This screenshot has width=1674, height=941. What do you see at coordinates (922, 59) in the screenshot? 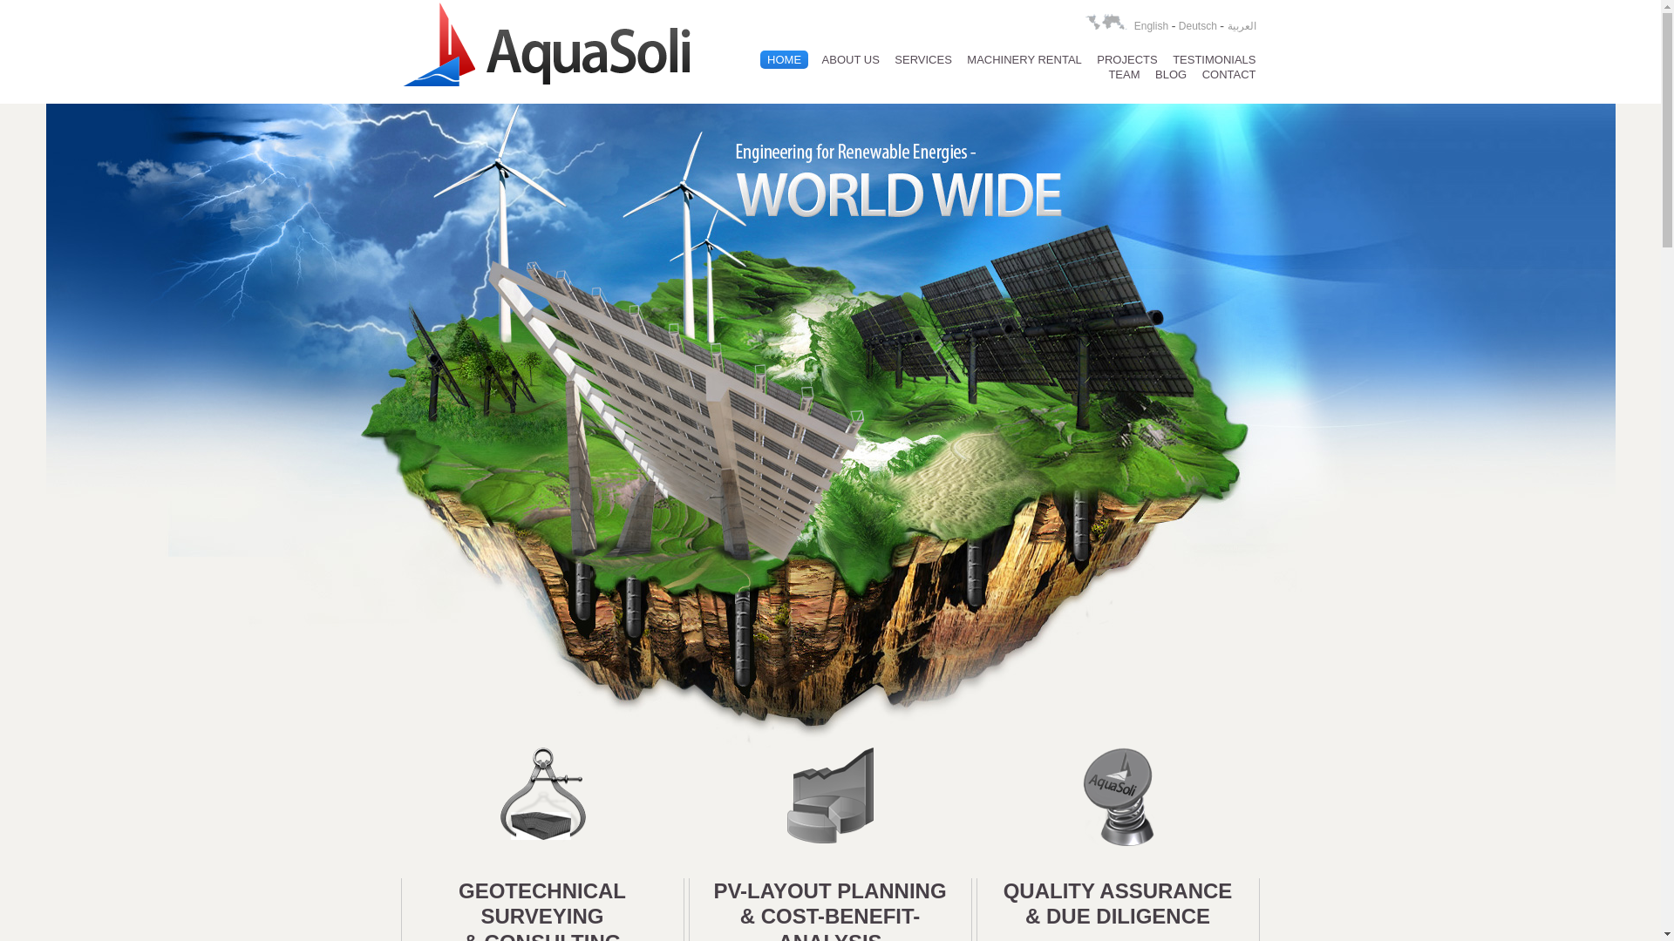
I see `SERVICES` at bounding box center [922, 59].